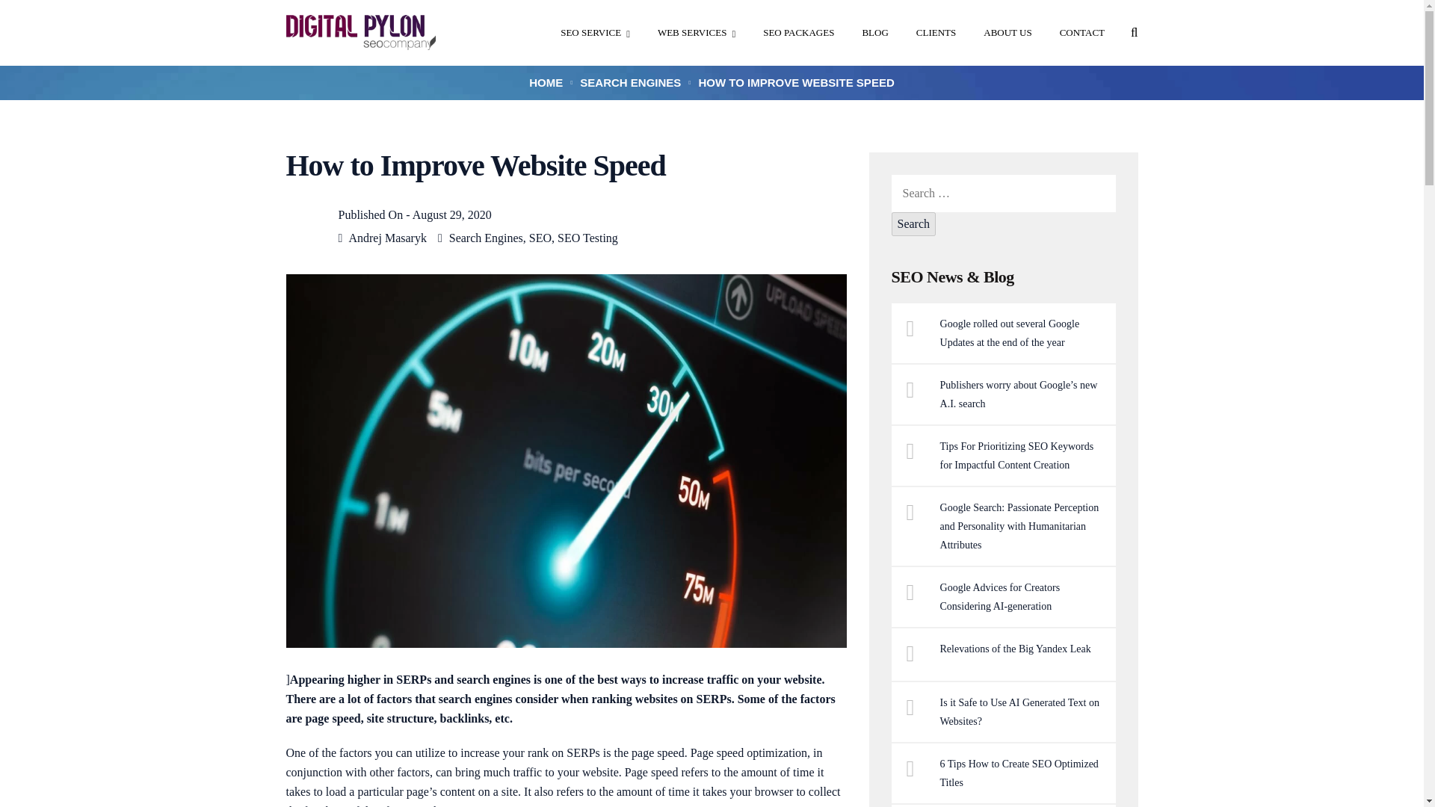 This screenshot has width=1435, height=807. I want to click on WEB SERVICES, so click(696, 33).